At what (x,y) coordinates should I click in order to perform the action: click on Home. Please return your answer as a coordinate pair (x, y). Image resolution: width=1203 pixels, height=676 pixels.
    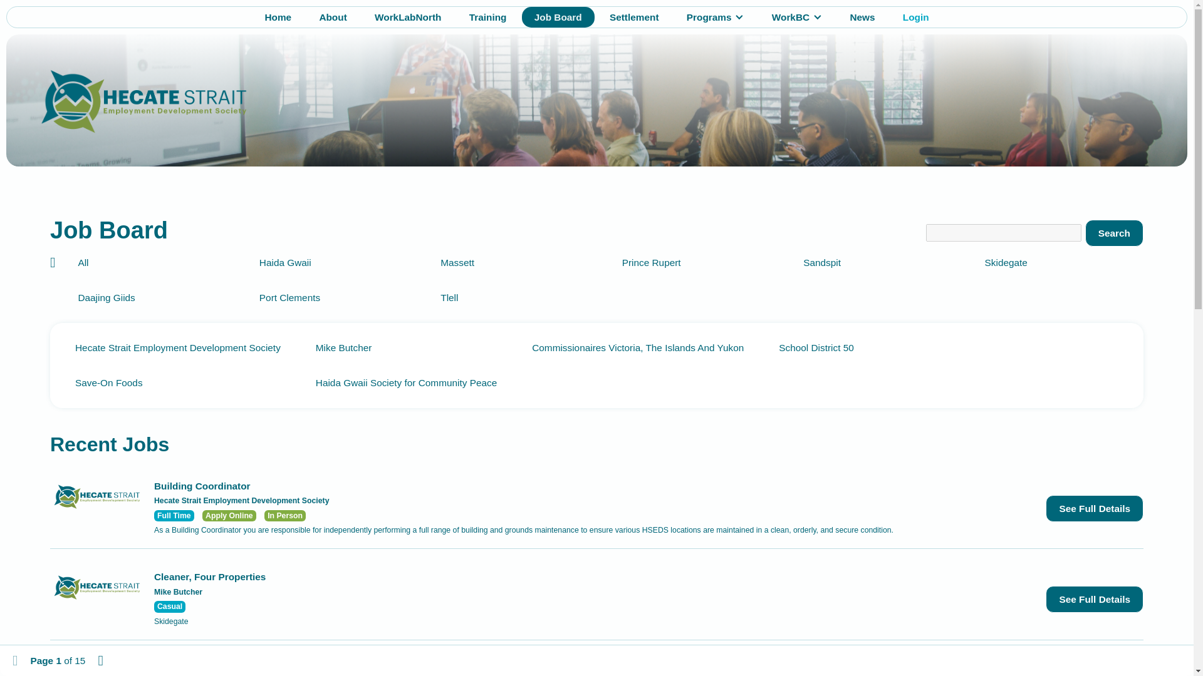
    Looking at the image, I should click on (278, 17).